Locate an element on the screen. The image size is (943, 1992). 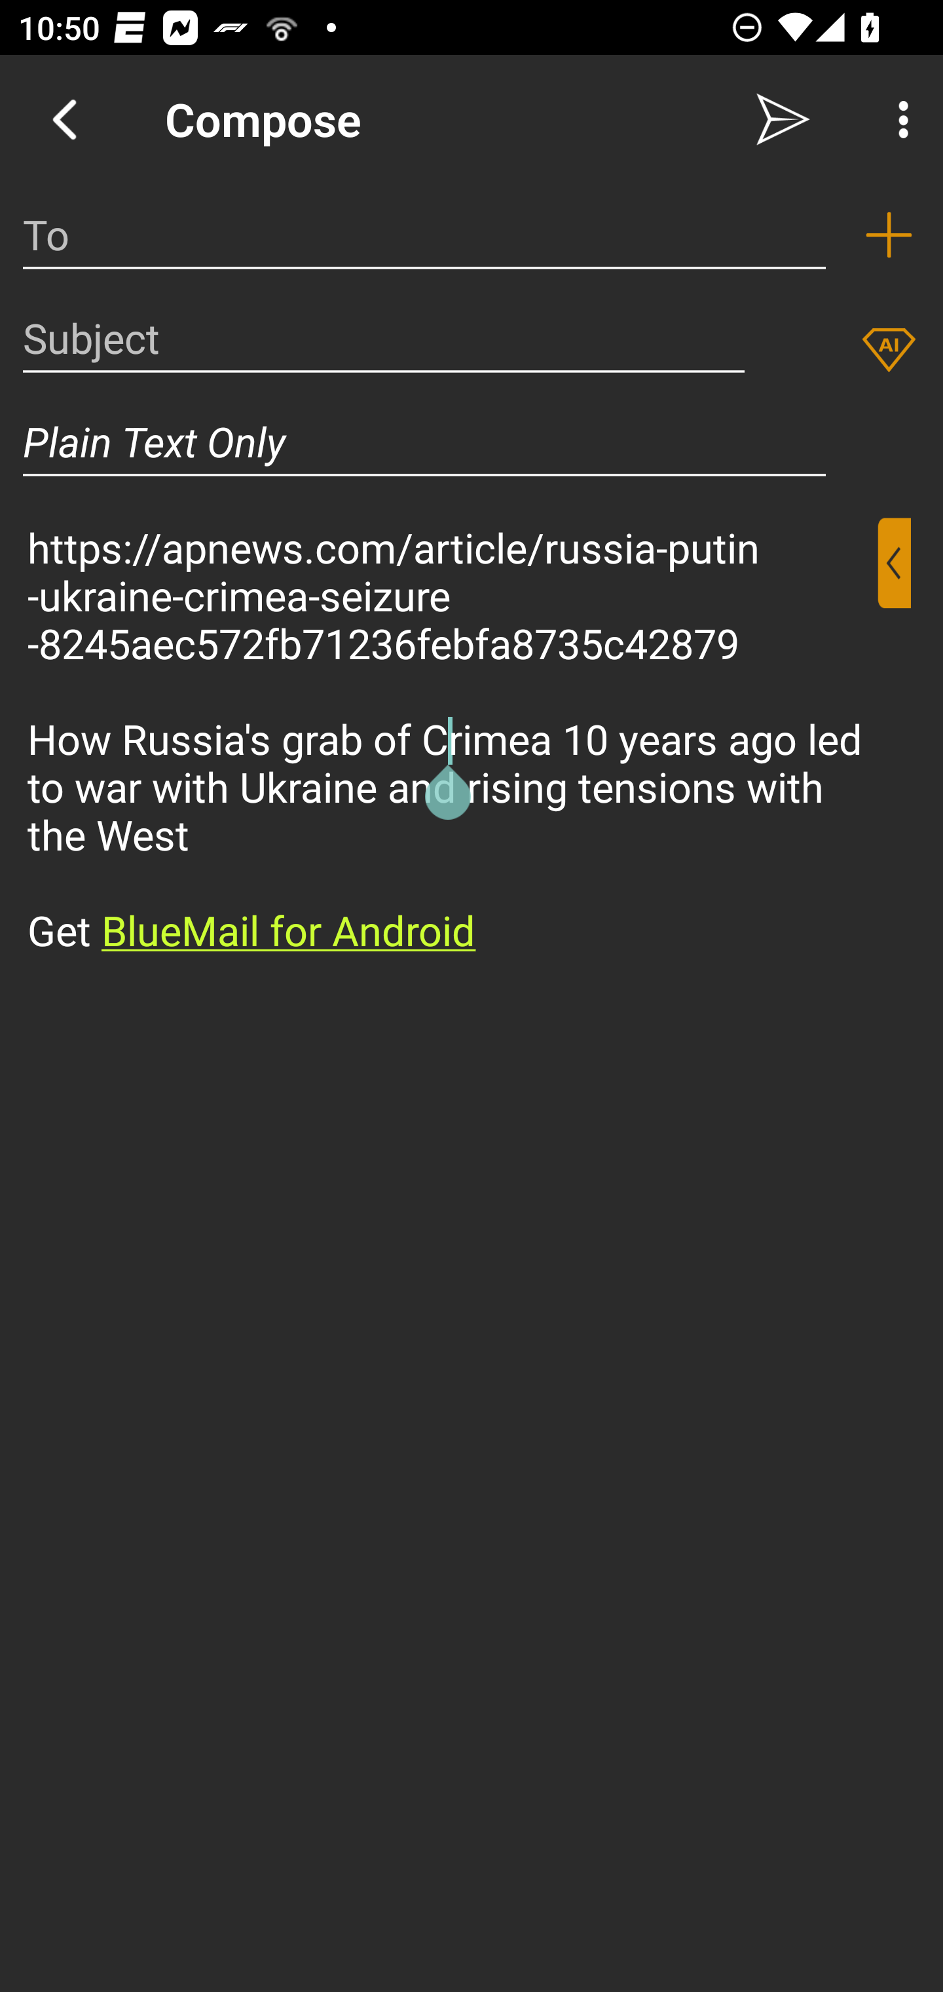
Send is located at coordinates (783, 119).